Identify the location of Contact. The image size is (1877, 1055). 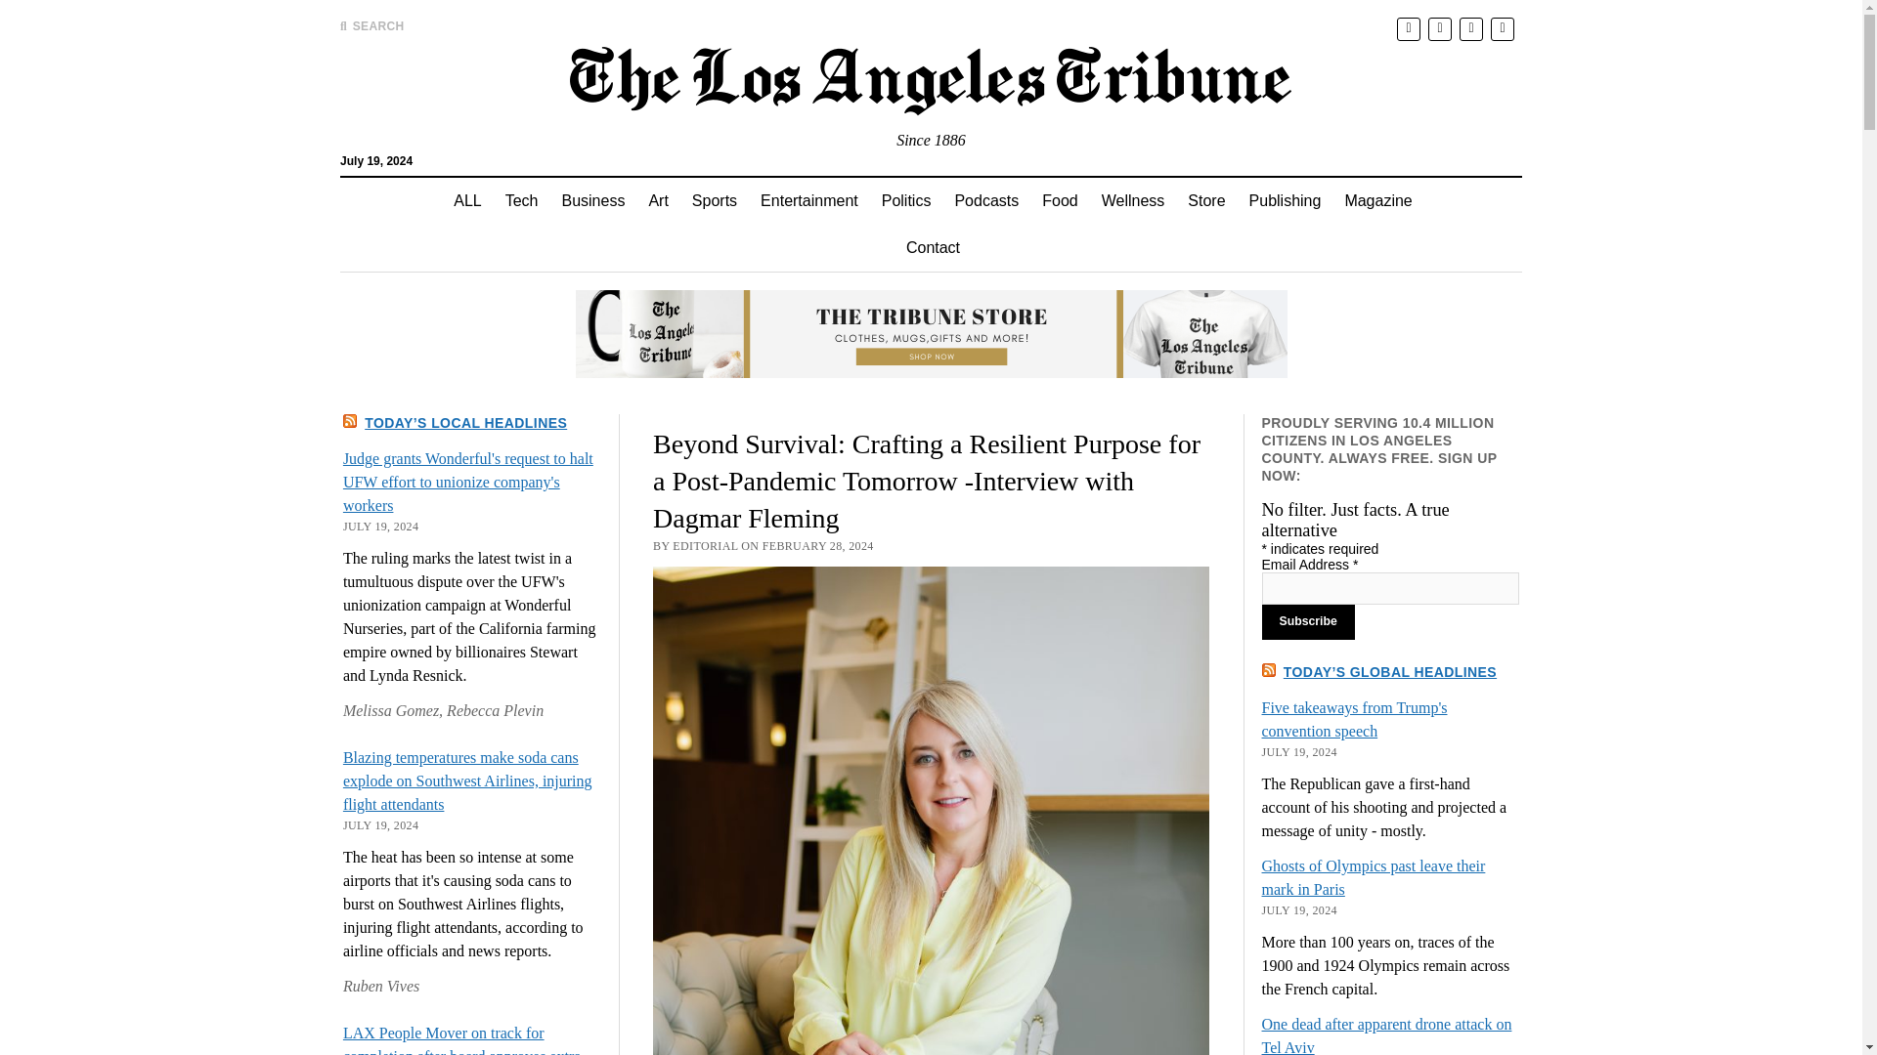
(933, 248).